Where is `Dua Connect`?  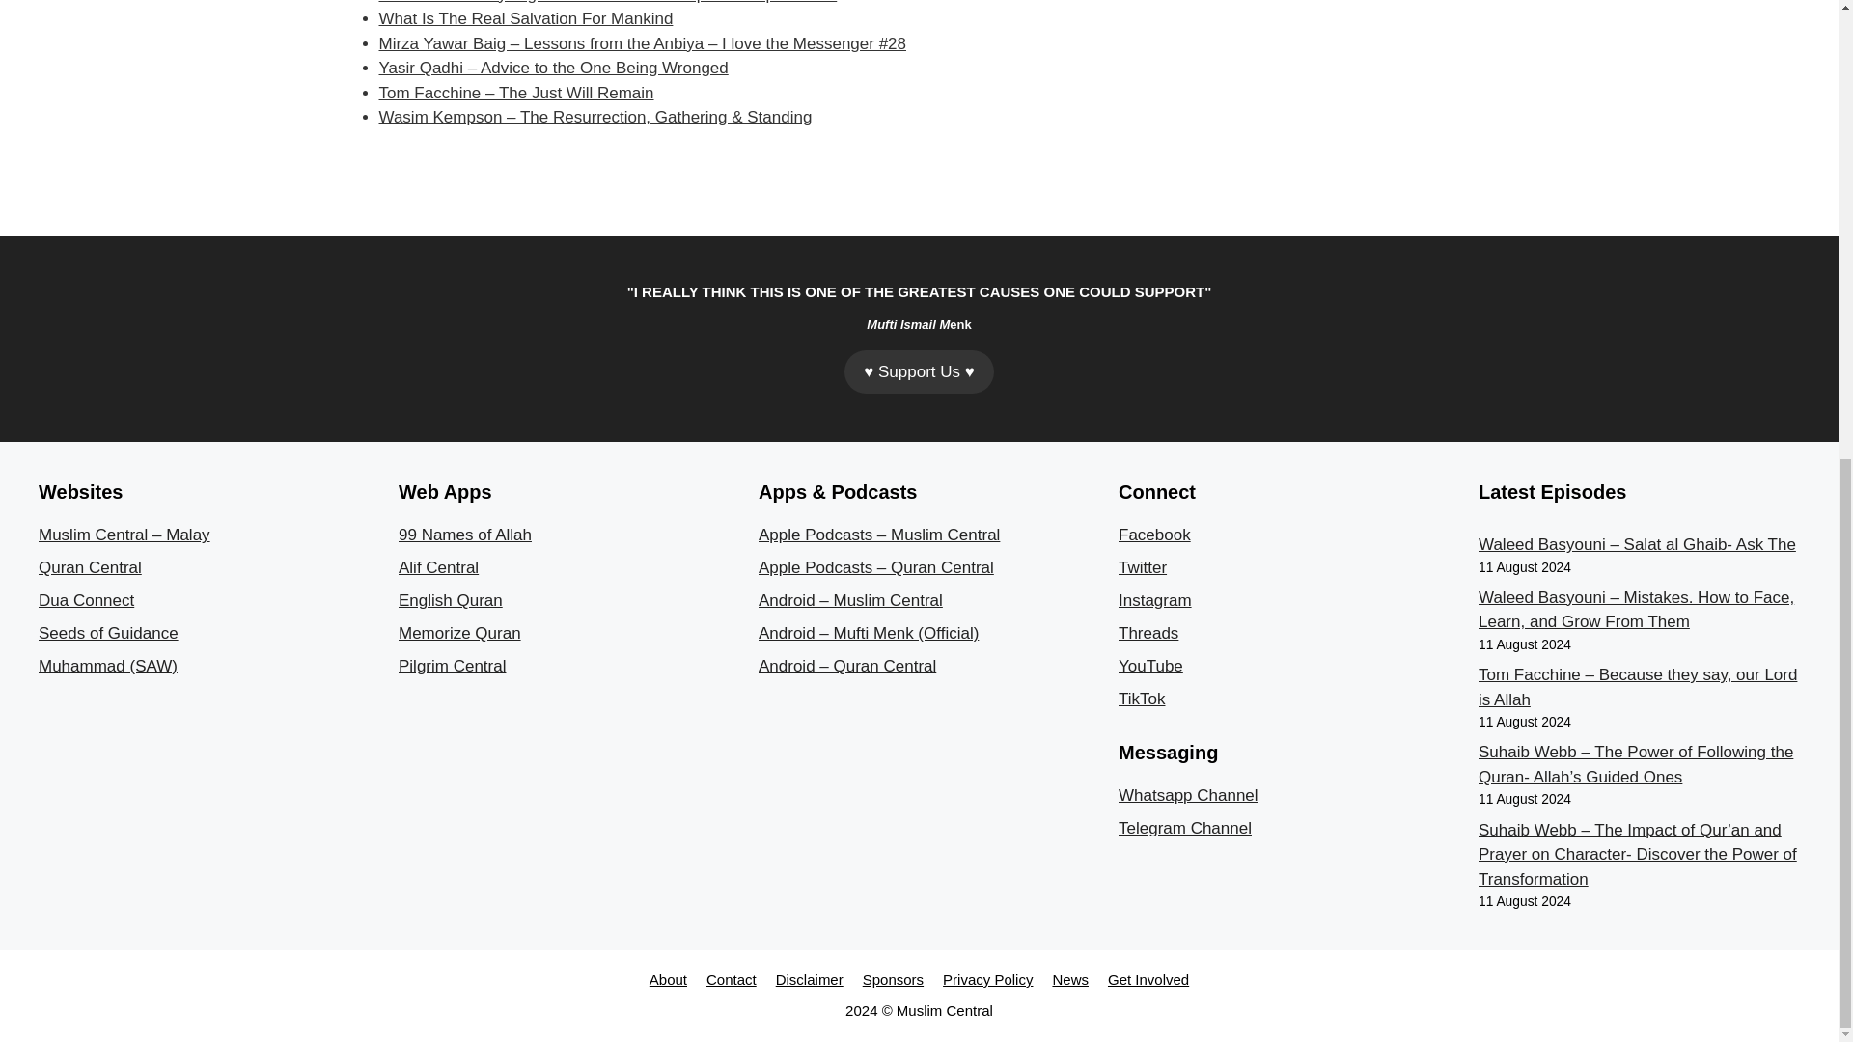
Dua Connect is located at coordinates (86, 600).